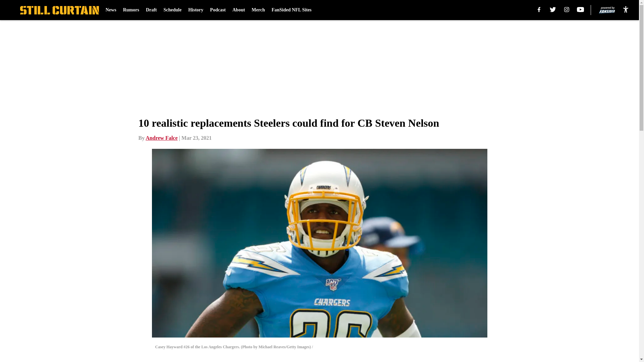  Describe the element at coordinates (172, 10) in the screenshot. I see `Schedule` at that location.